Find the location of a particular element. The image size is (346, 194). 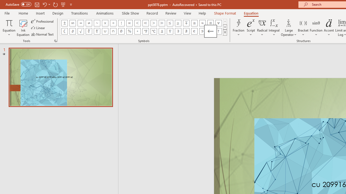

Integral is located at coordinates (274, 27).